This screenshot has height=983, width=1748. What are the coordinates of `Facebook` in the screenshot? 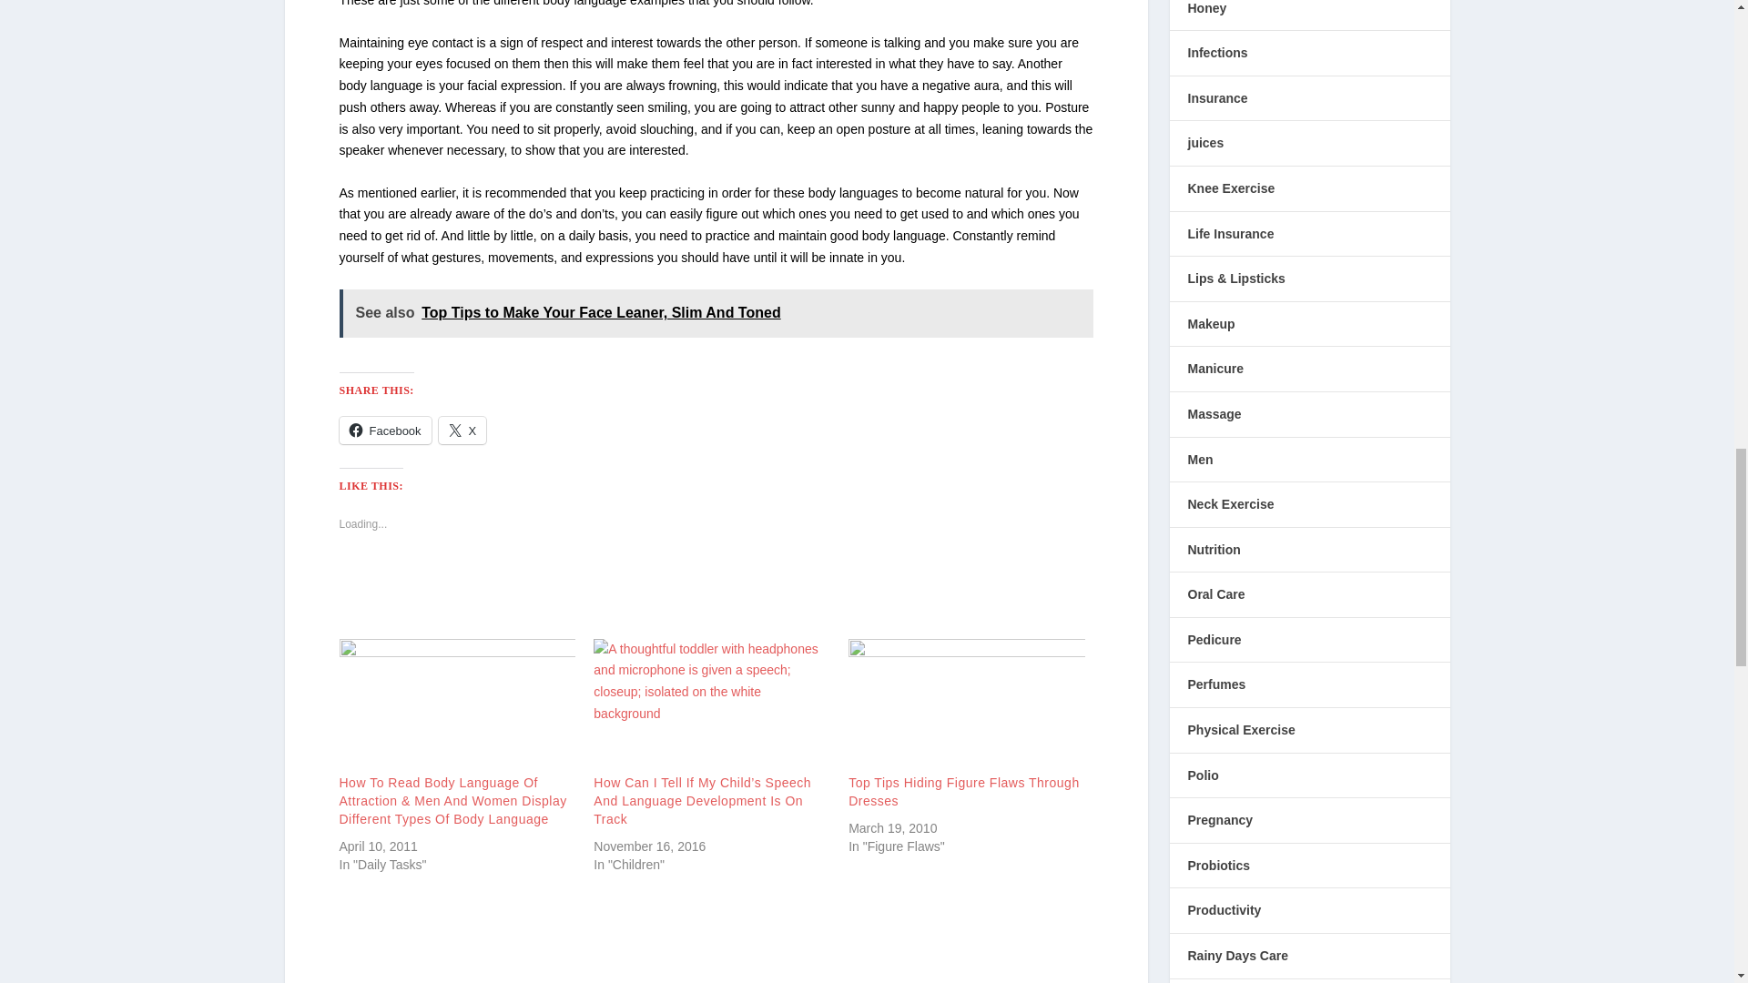 It's located at (384, 430).